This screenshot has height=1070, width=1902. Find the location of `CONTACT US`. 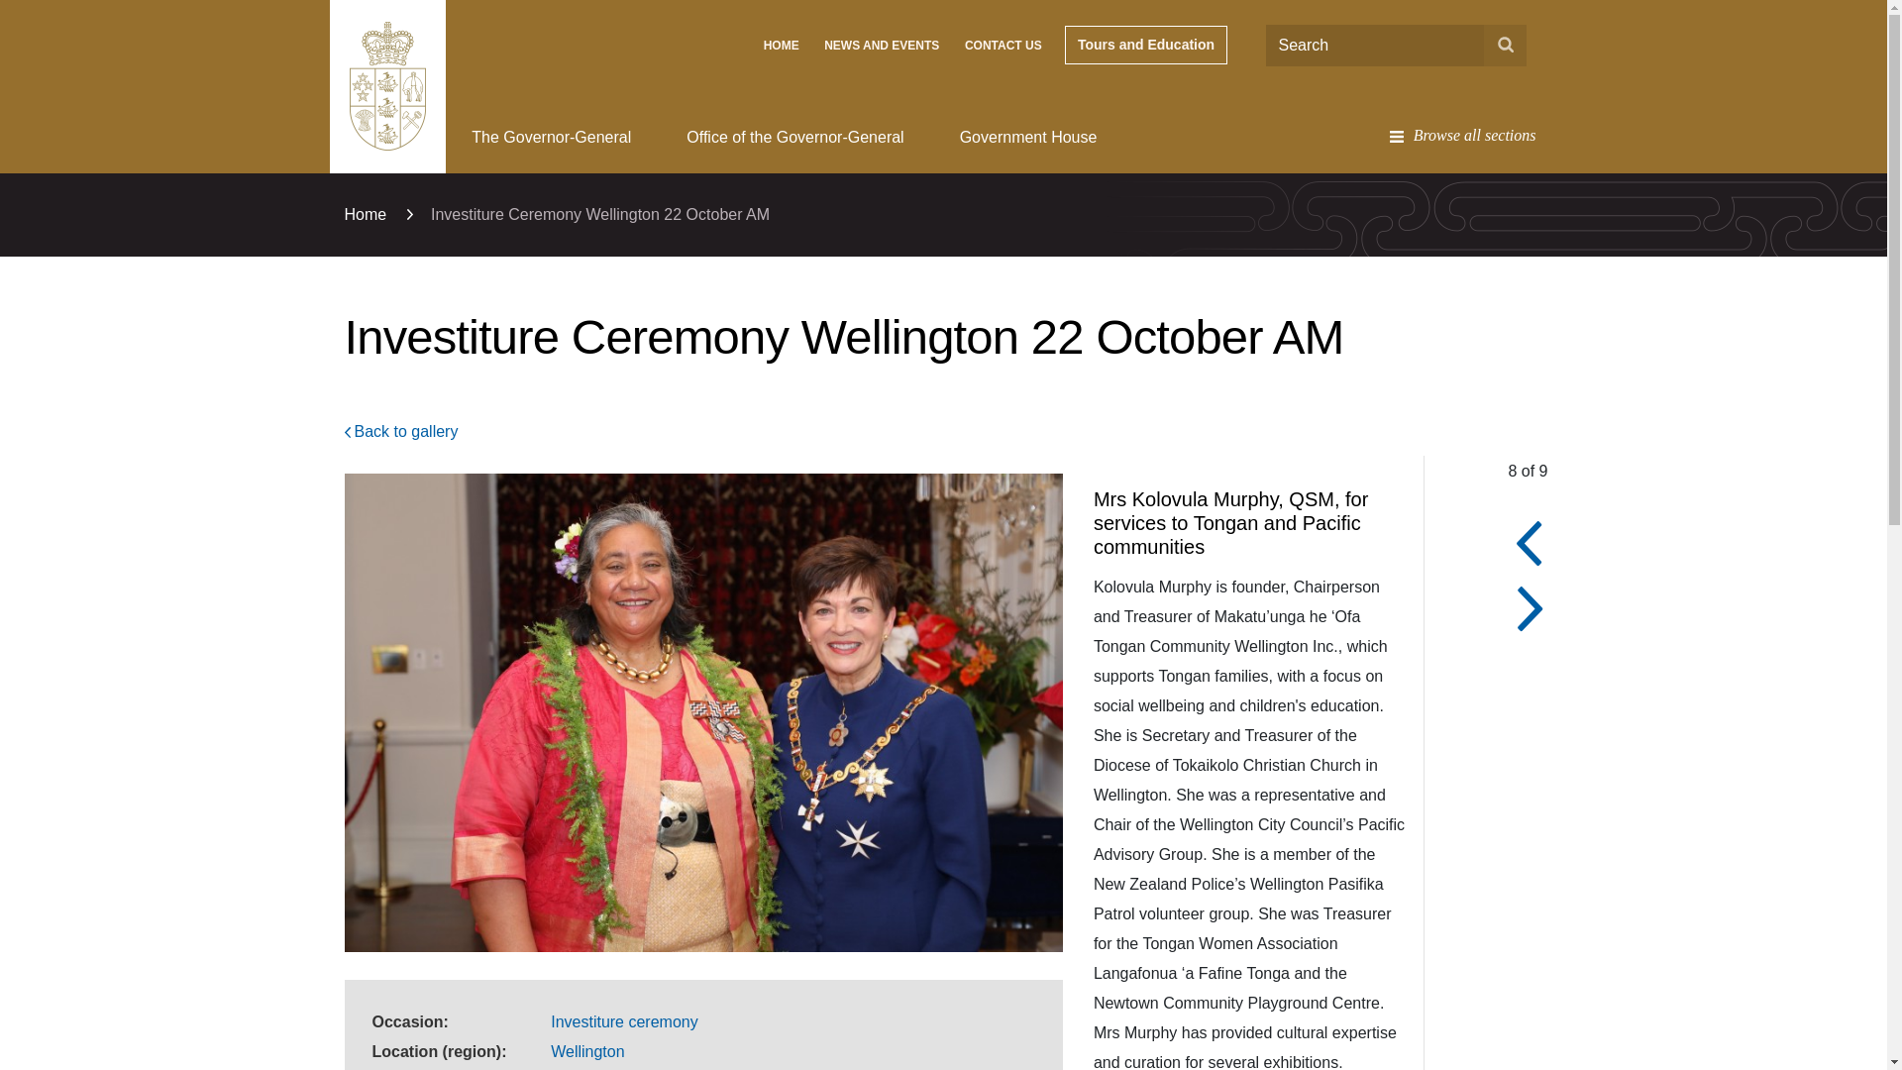

CONTACT US is located at coordinates (1003, 46).